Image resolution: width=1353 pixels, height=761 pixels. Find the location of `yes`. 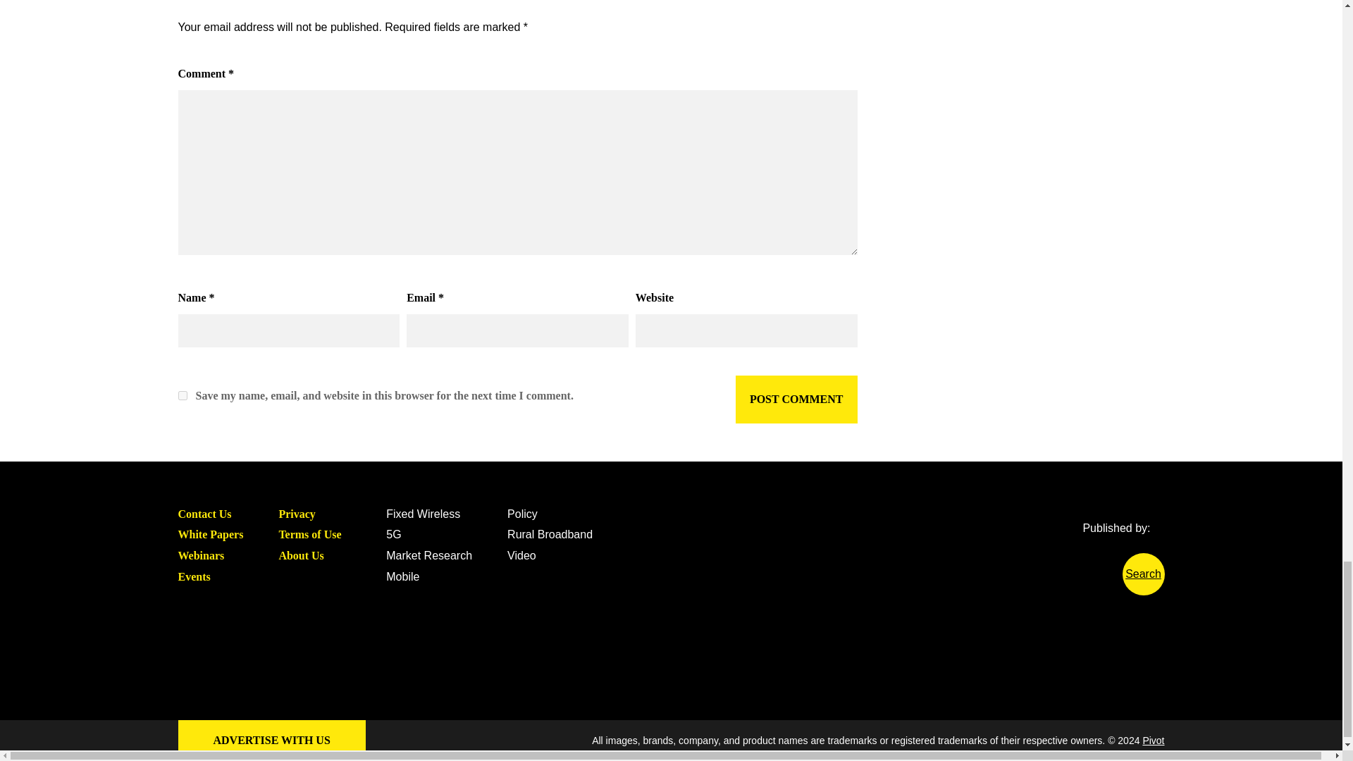

yes is located at coordinates (182, 396).